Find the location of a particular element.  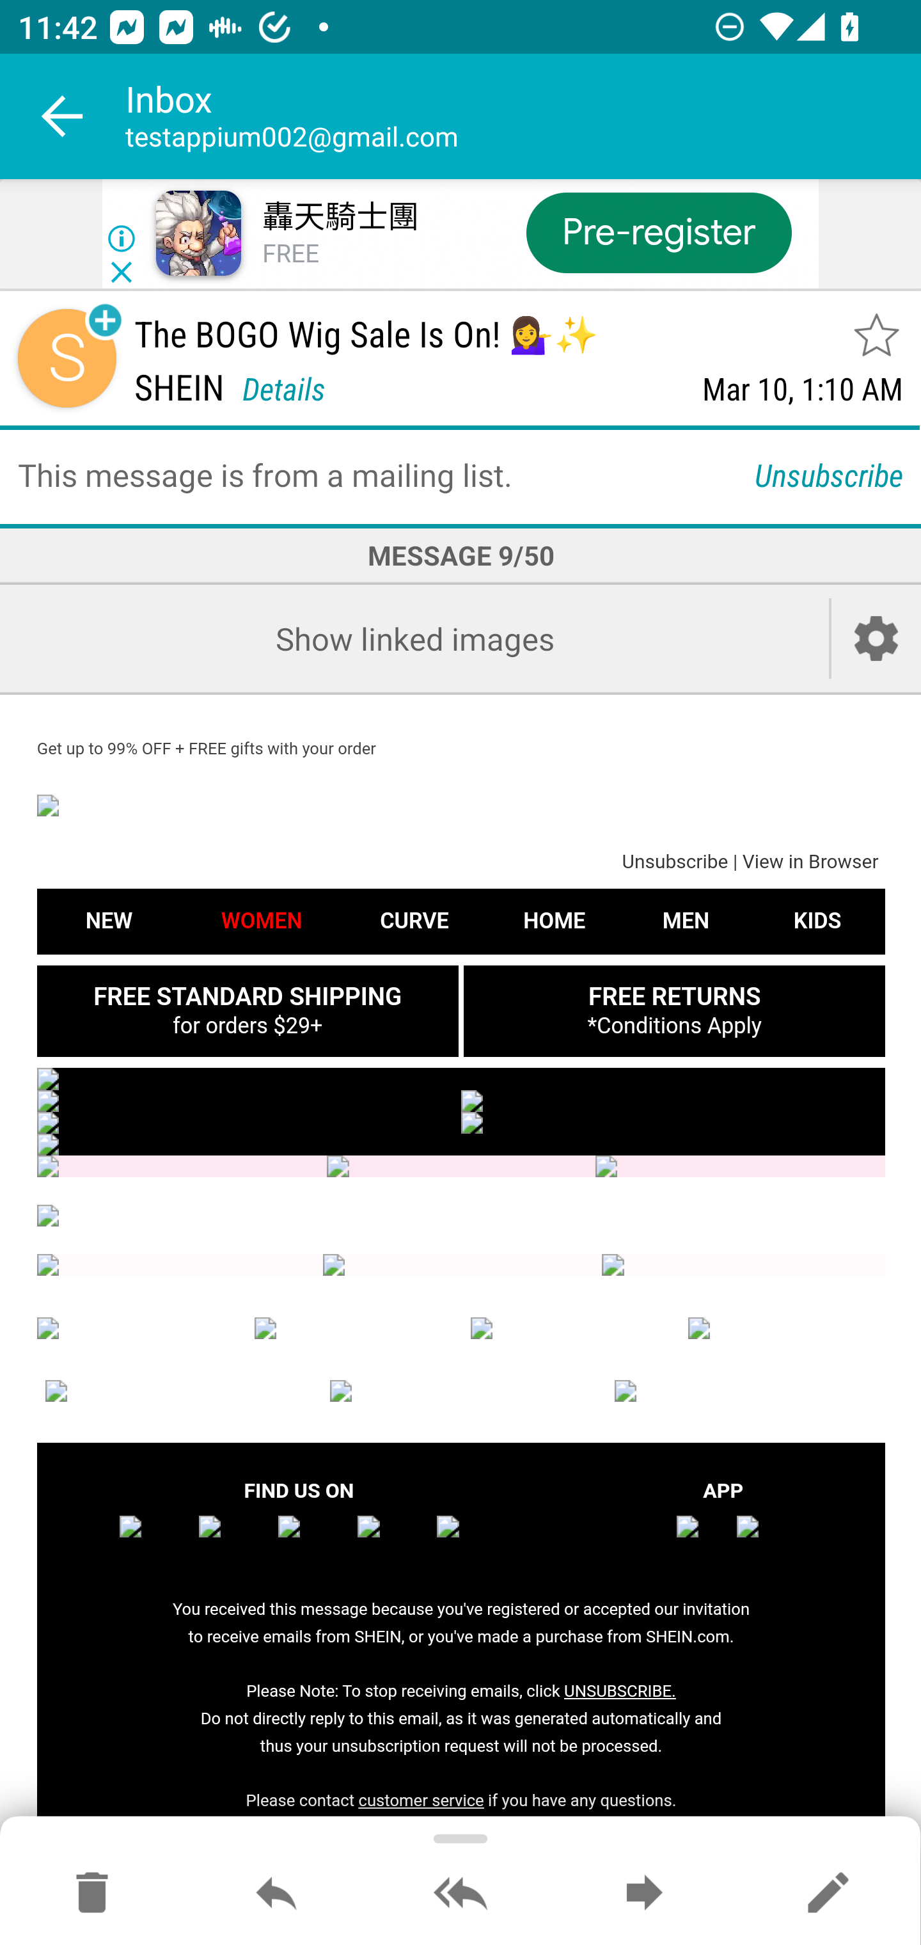

MEN is located at coordinates (686, 921).